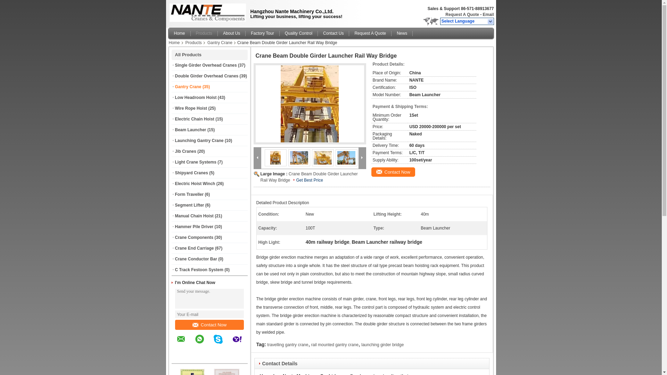 The height and width of the screenshot is (375, 667). I want to click on Quality Control, so click(299, 33).